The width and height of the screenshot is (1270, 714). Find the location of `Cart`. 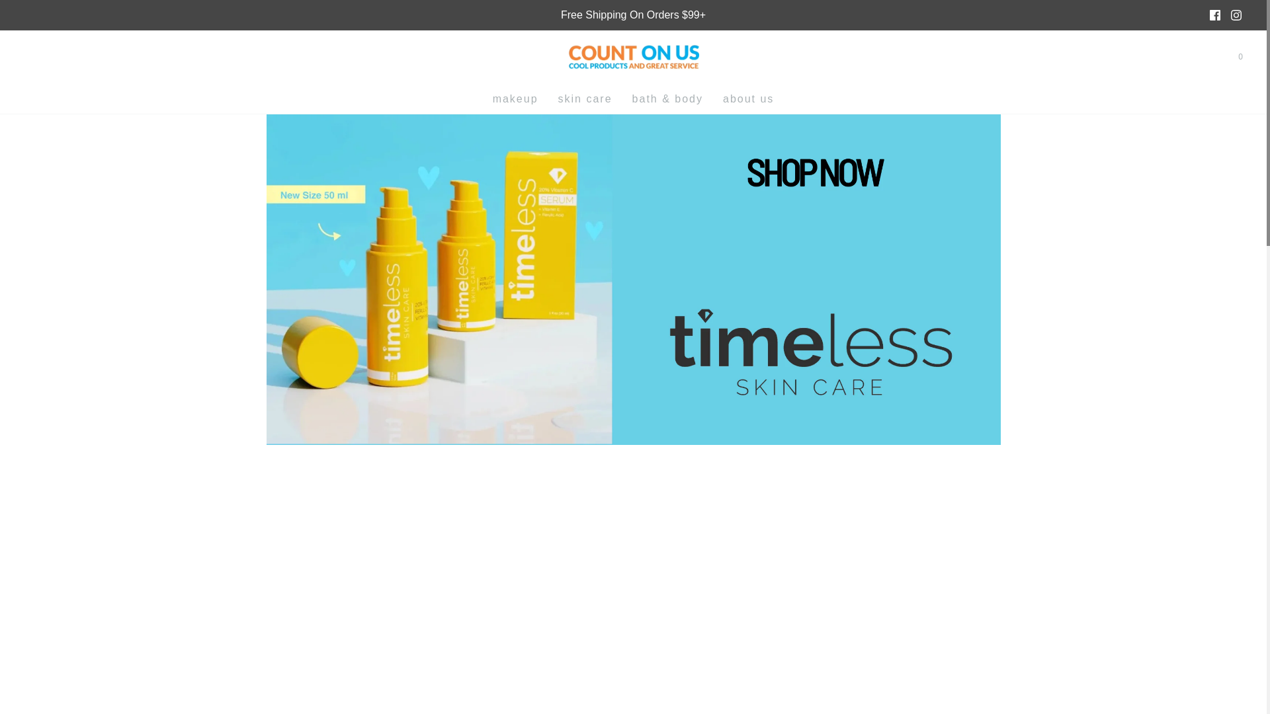

Cart is located at coordinates (1240, 57).